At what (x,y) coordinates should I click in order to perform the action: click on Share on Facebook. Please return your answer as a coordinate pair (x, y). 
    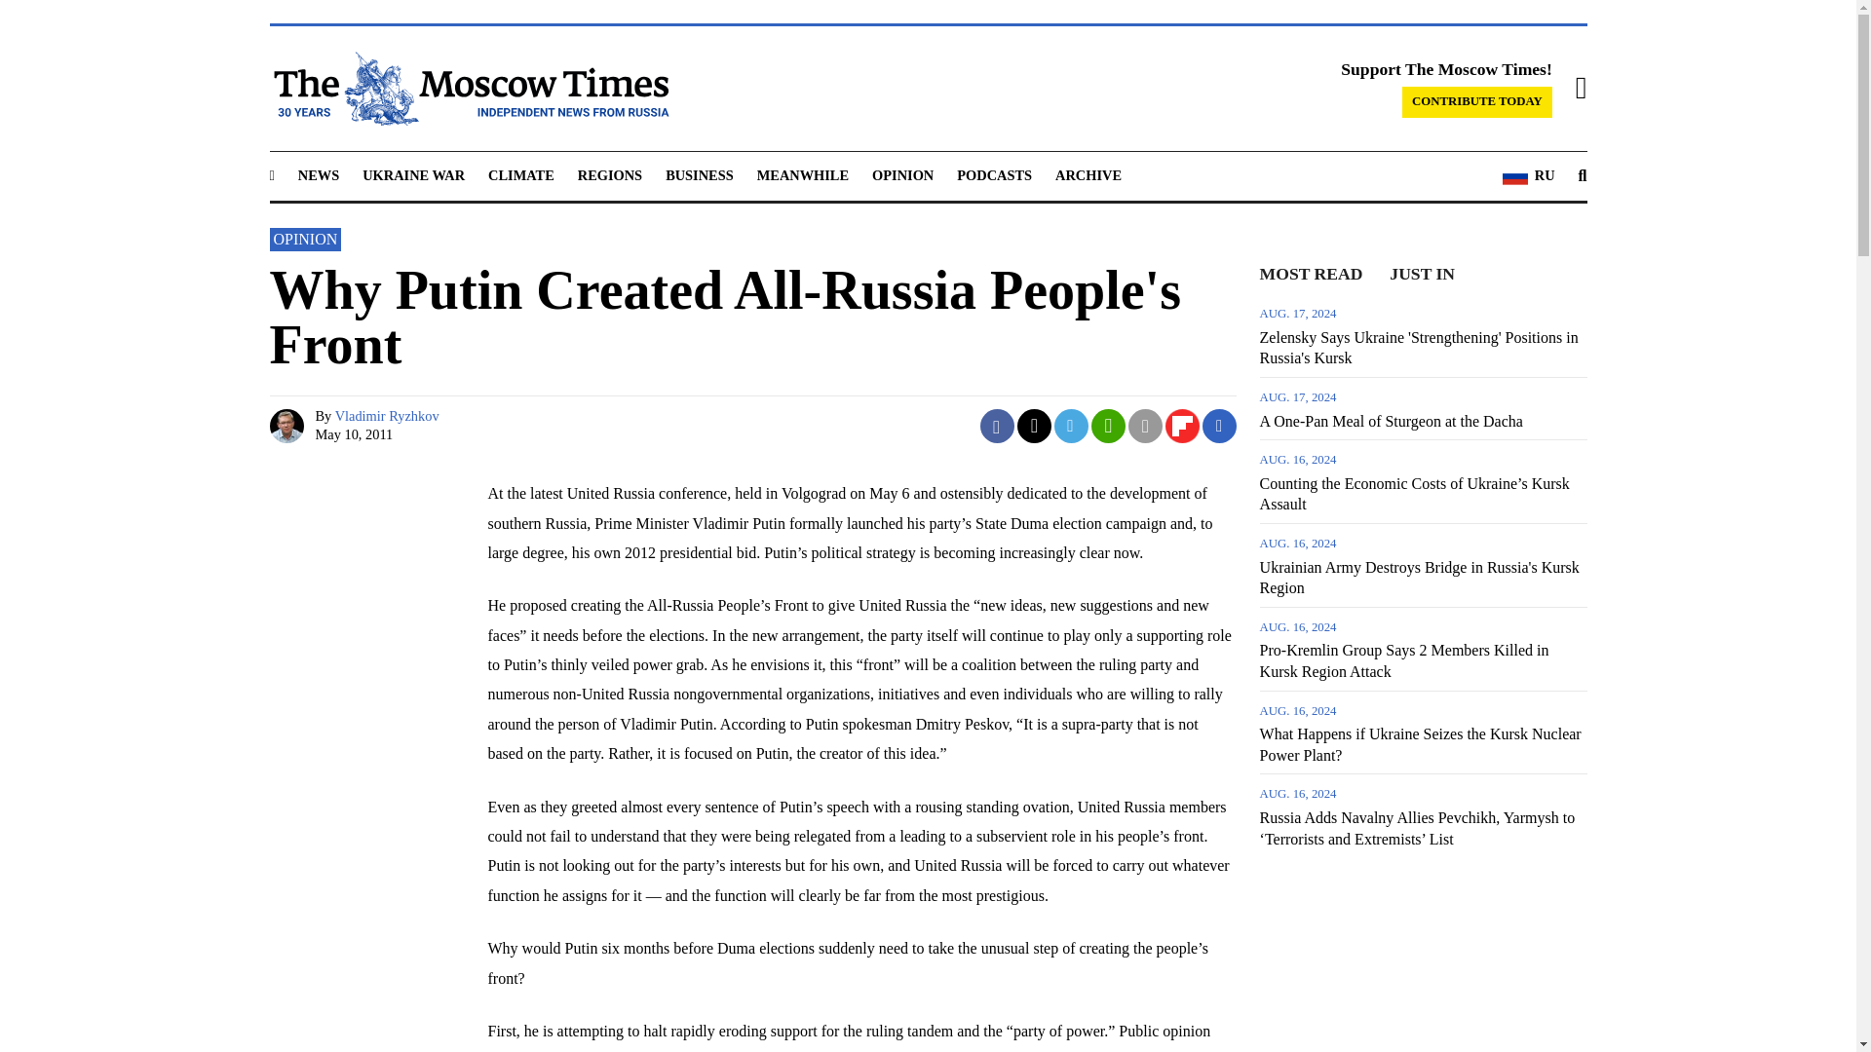
    Looking at the image, I should click on (997, 426).